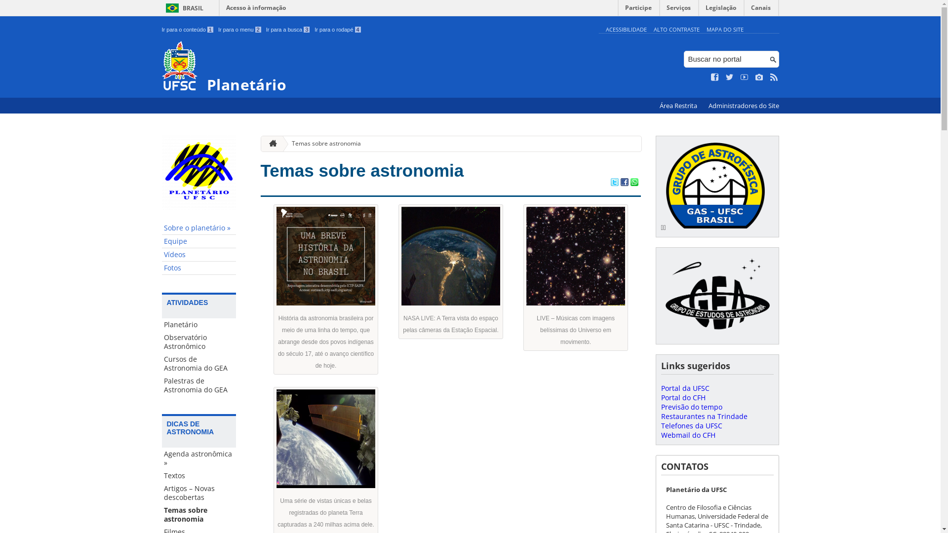 Image resolution: width=948 pixels, height=533 pixels. What do you see at coordinates (199, 242) in the screenshot?
I see `Equipe` at bounding box center [199, 242].